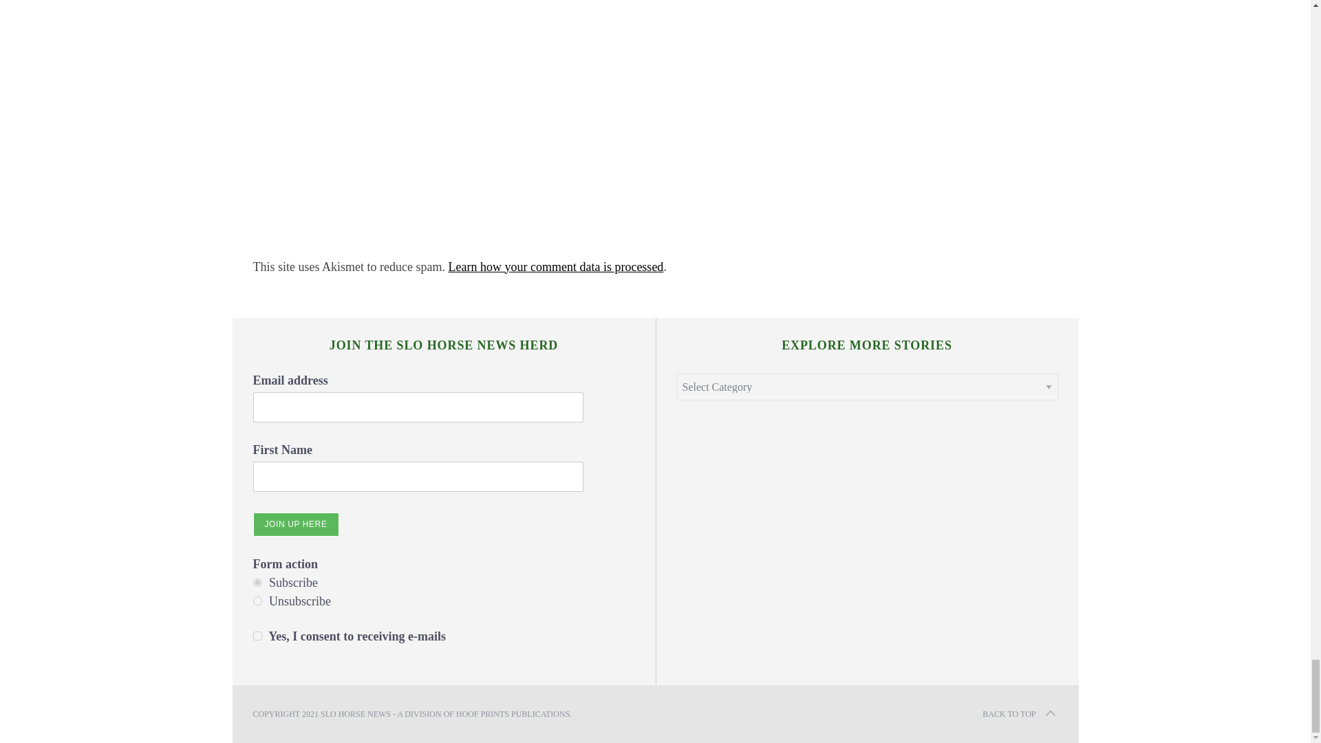 The height and width of the screenshot is (743, 1321). What do you see at coordinates (257, 601) in the screenshot?
I see `unsubscribe` at bounding box center [257, 601].